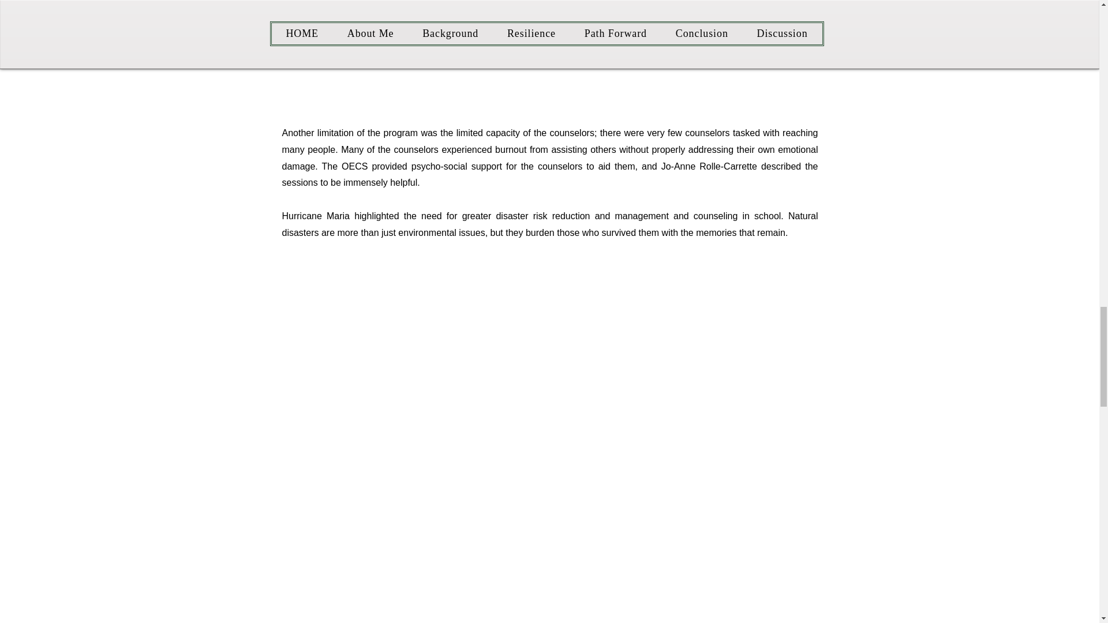 The image size is (1108, 623). Describe the element at coordinates (418, 51) in the screenshot. I see `Screenshot 2023-04-12 192412.png` at that location.